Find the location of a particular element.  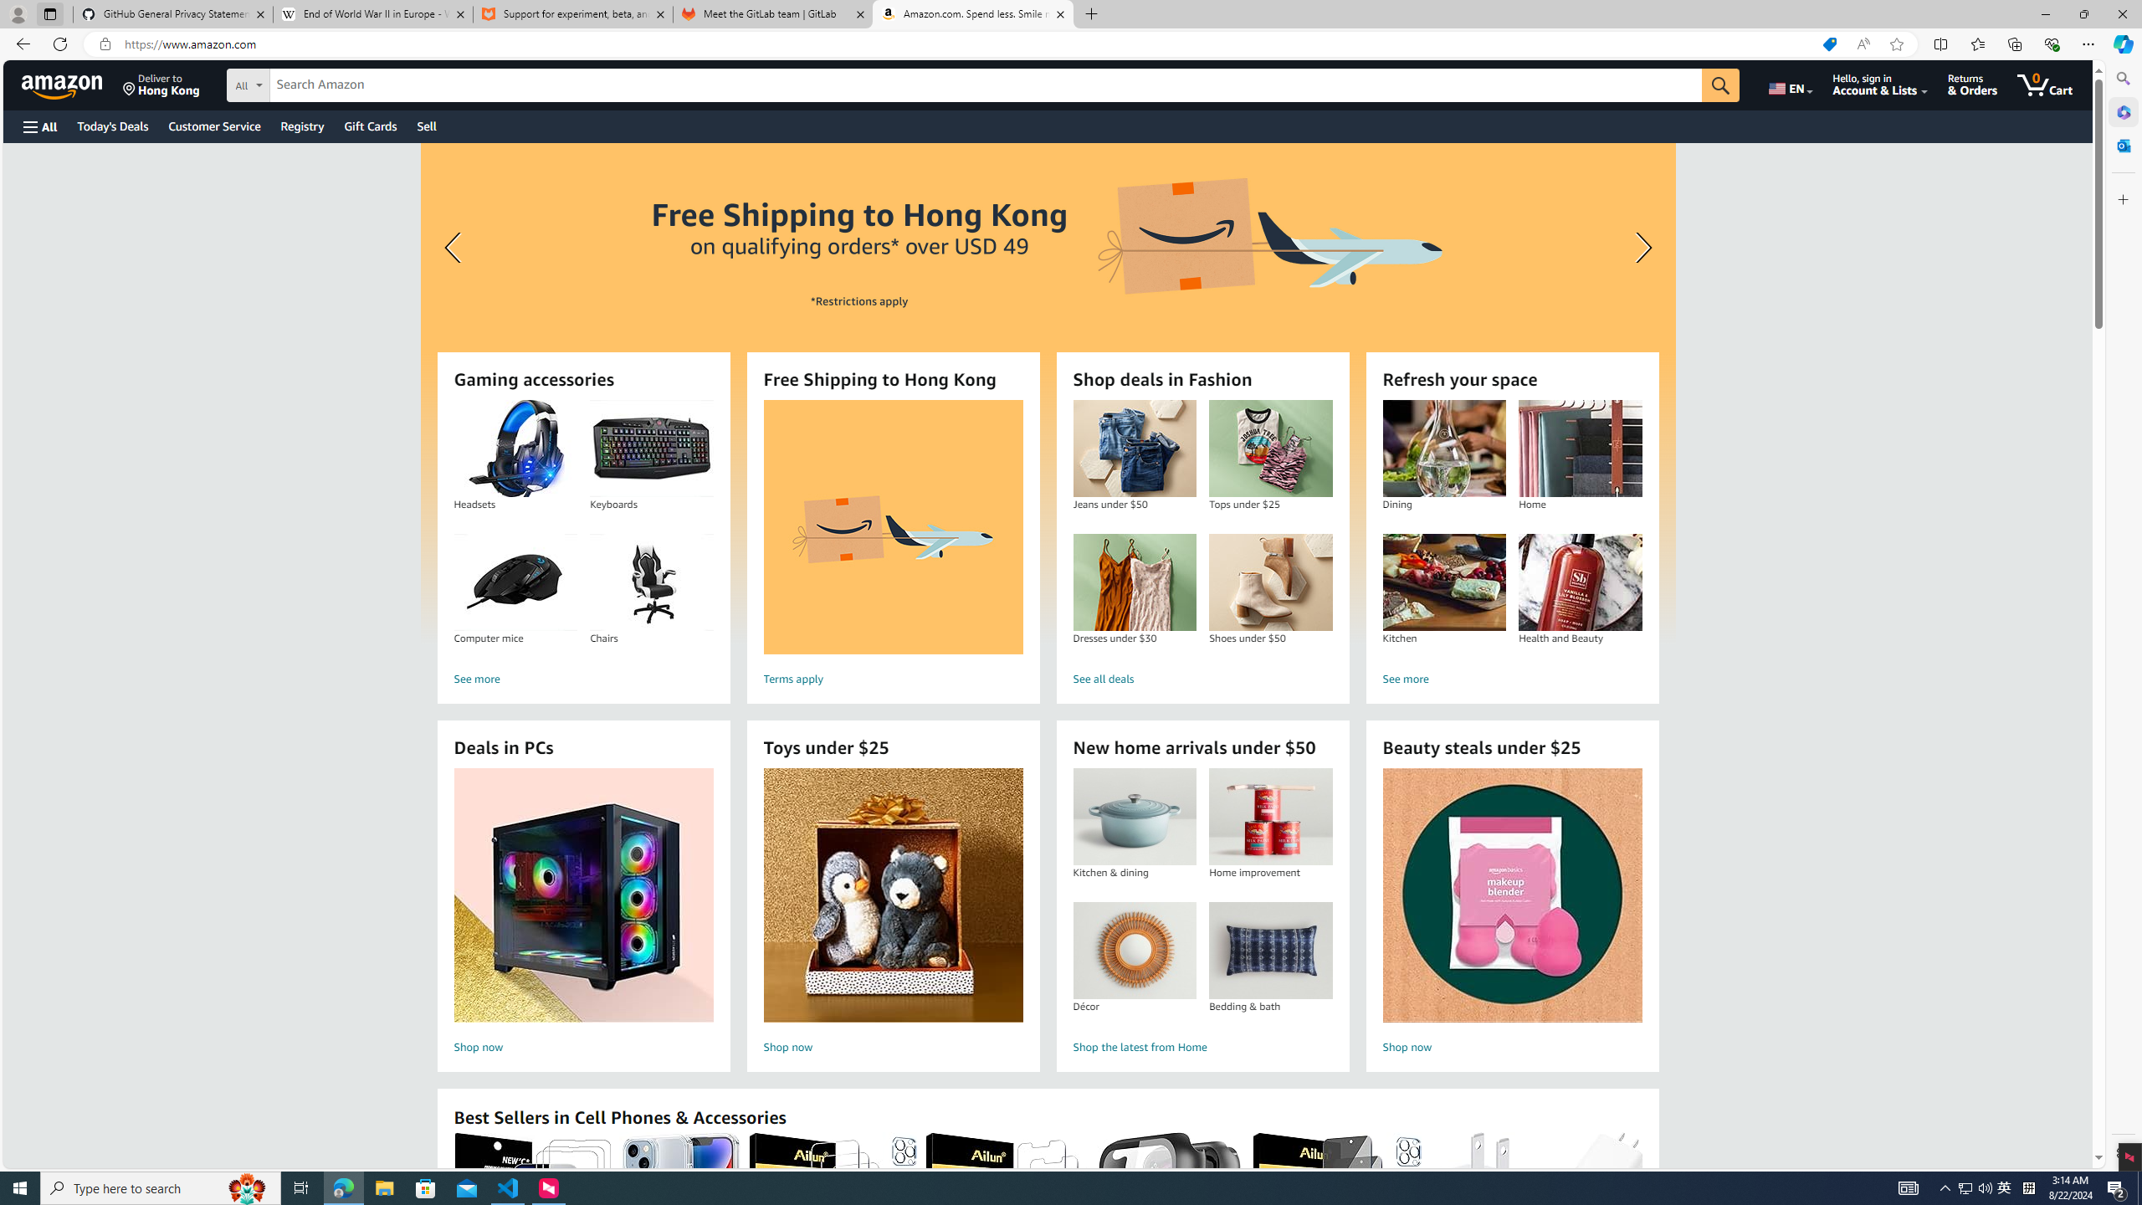

Customer Service is located at coordinates (215, 126).